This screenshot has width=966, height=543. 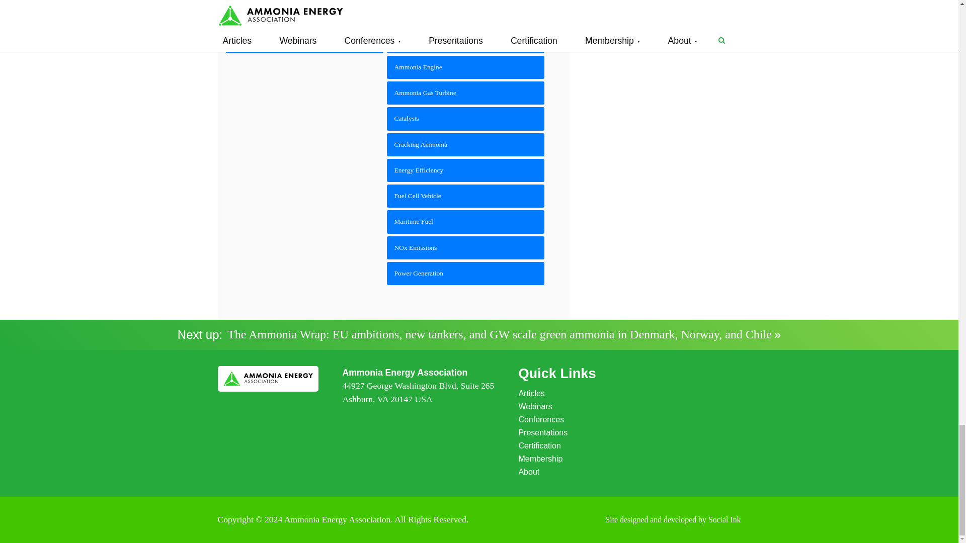 I want to click on See other items in Ammonia Gas Turbine Topics, so click(x=466, y=93).